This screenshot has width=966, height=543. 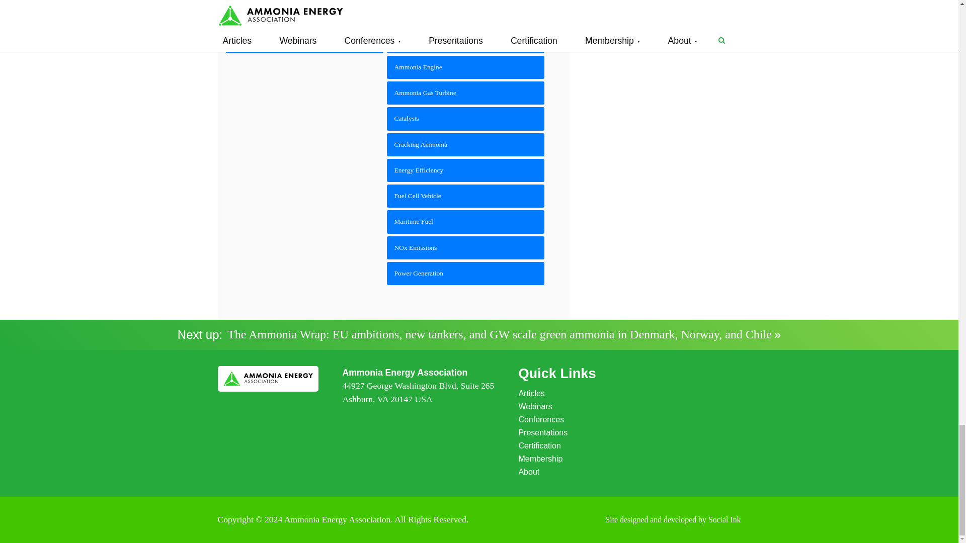 I want to click on See other items in Ammonia Gas Turbine Topics, so click(x=466, y=93).